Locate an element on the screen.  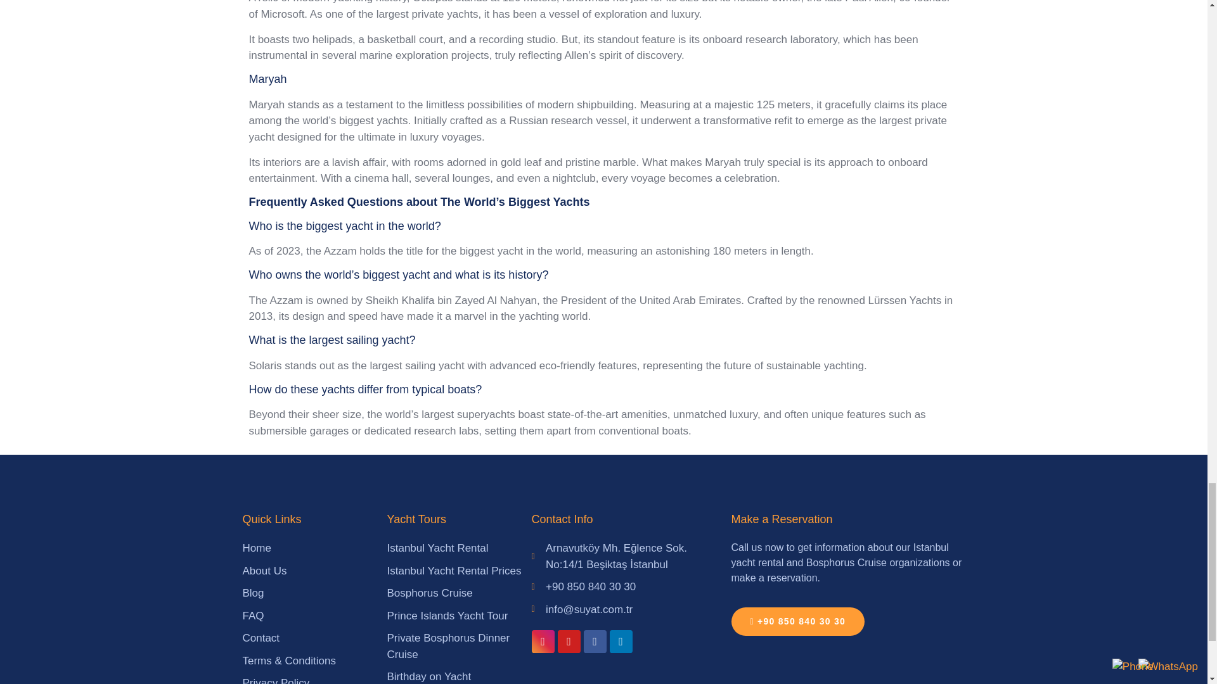
Birthday on Yacht is located at coordinates (459, 676).